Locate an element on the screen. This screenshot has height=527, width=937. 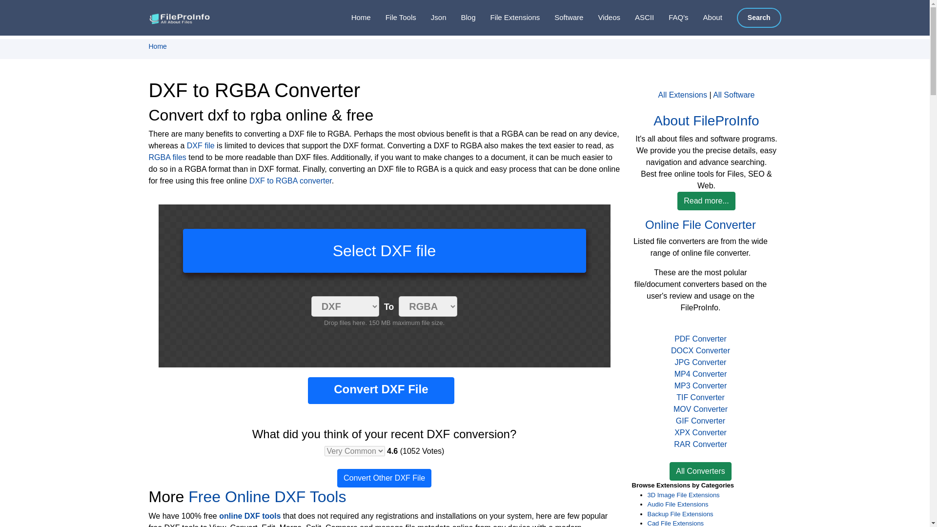
FAQ's is located at coordinates (671, 18).